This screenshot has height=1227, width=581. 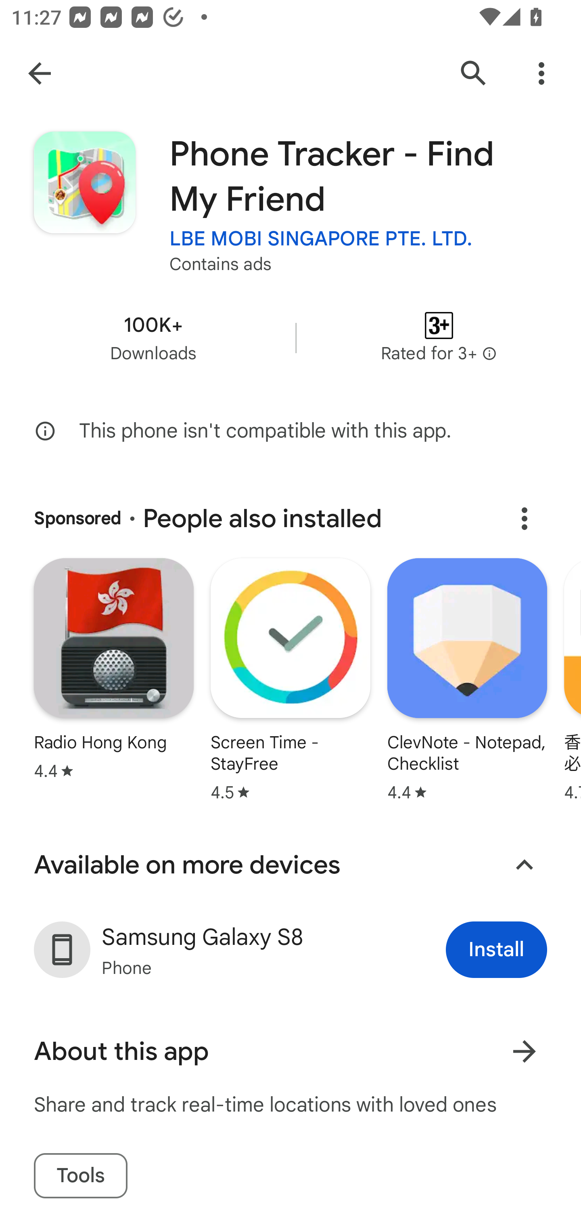 I want to click on About this app Learn more About this app, so click(x=290, y=1051).